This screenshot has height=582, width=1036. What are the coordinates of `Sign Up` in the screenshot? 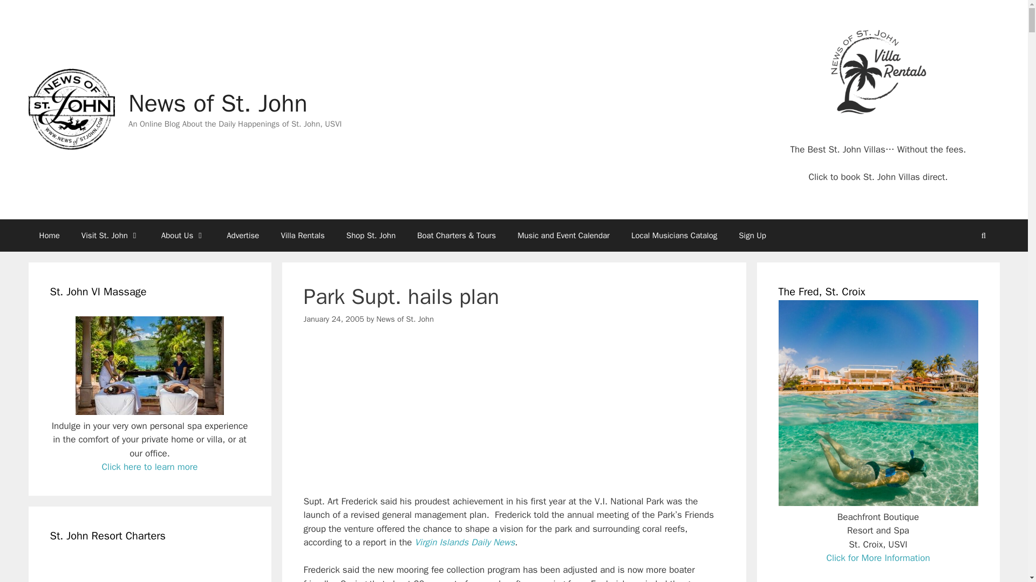 It's located at (752, 235).